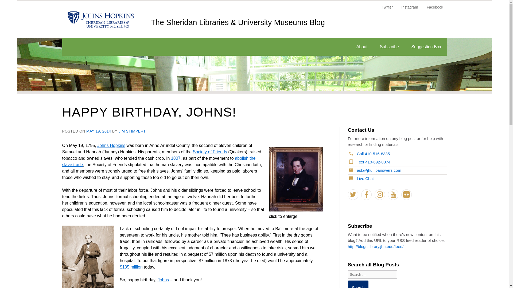 This screenshot has height=288, width=513. Describe the element at coordinates (426, 47) in the screenshot. I see `Suggestion Box` at that location.